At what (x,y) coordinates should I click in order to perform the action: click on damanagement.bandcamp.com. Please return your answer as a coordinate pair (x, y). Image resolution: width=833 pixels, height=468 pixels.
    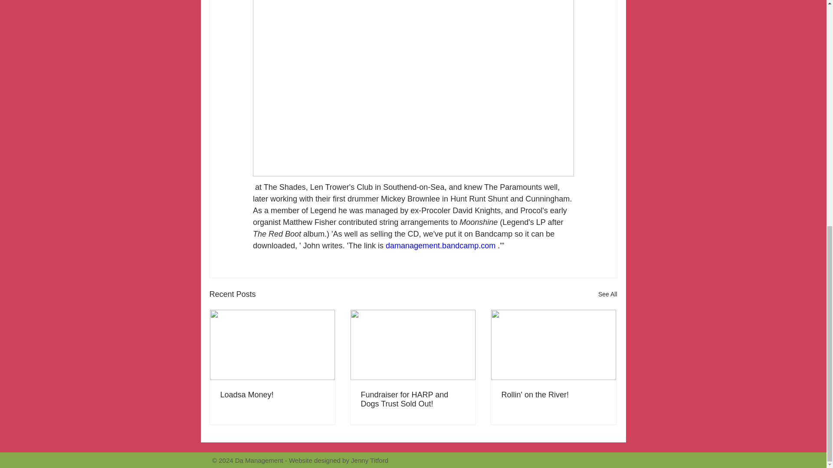
    Looking at the image, I should click on (440, 245).